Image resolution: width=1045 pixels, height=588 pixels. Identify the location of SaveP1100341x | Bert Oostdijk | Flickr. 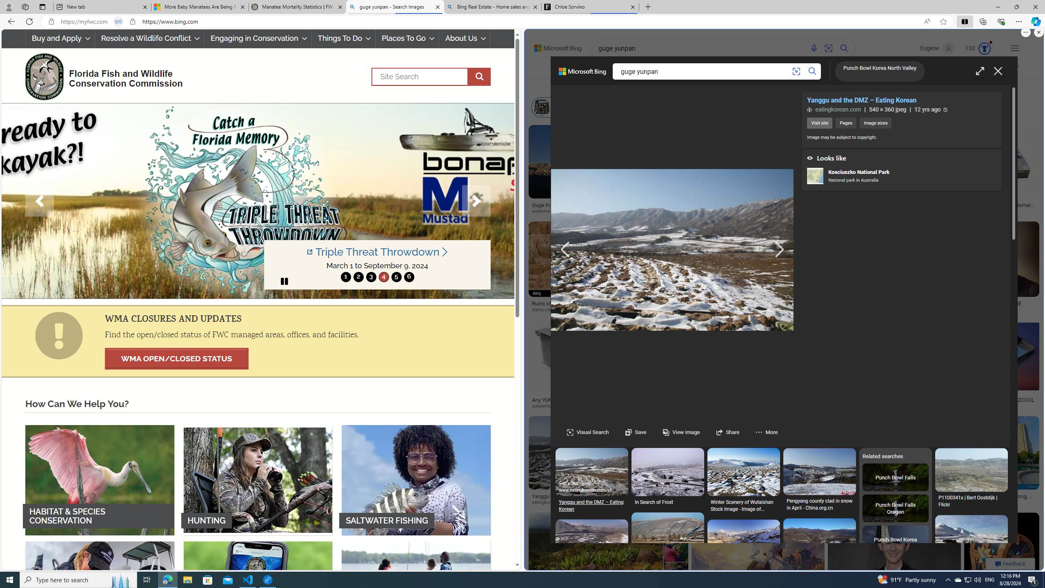
(971, 480).